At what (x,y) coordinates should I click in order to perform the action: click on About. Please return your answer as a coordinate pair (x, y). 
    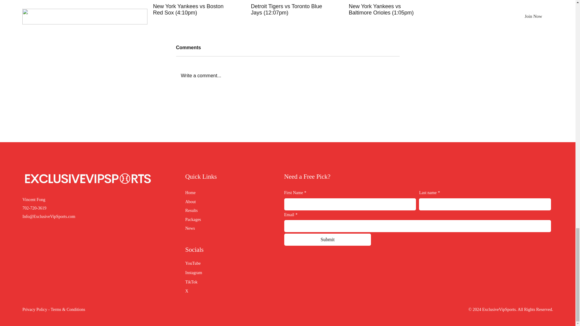
    Looking at the image, I should click on (216, 202).